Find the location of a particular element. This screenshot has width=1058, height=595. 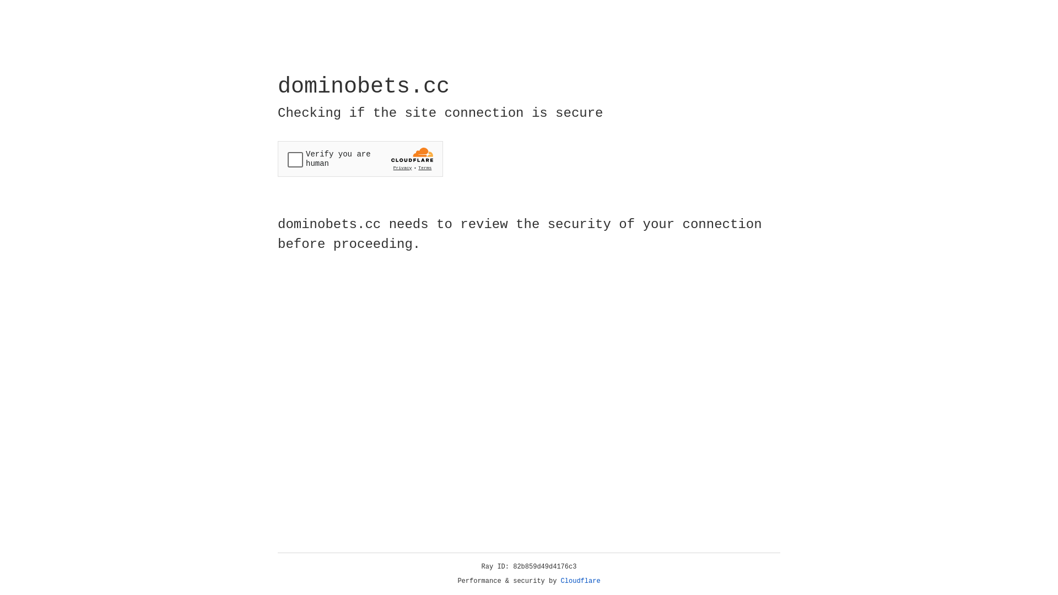

Cloudflare is located at coordinates (581, 581).